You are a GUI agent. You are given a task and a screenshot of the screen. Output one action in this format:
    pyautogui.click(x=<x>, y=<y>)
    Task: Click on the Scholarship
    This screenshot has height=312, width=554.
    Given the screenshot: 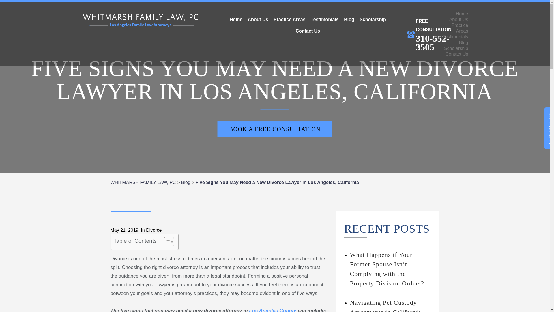 What is the action you would take?
    pyautogui.click(x=373, y=19)
    